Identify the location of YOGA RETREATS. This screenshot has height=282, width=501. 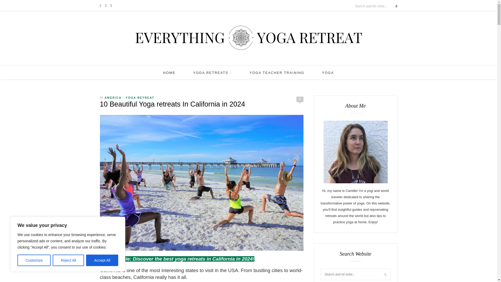
(212, 73).